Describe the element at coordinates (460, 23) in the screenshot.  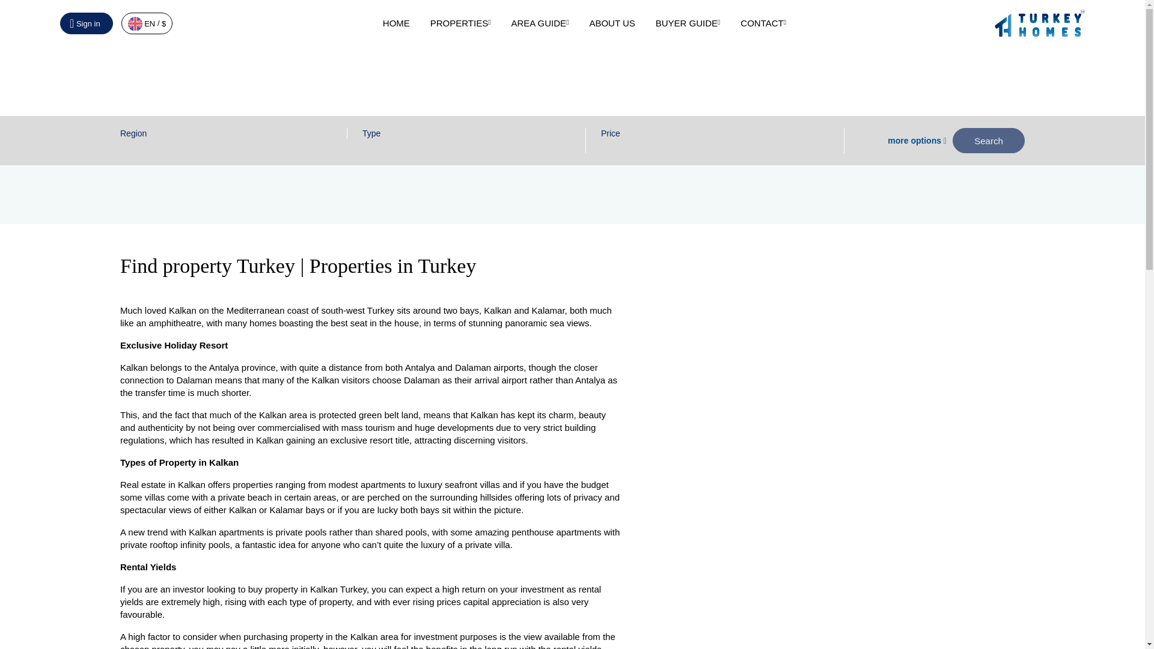
I see `PROPERTIES` at that location.